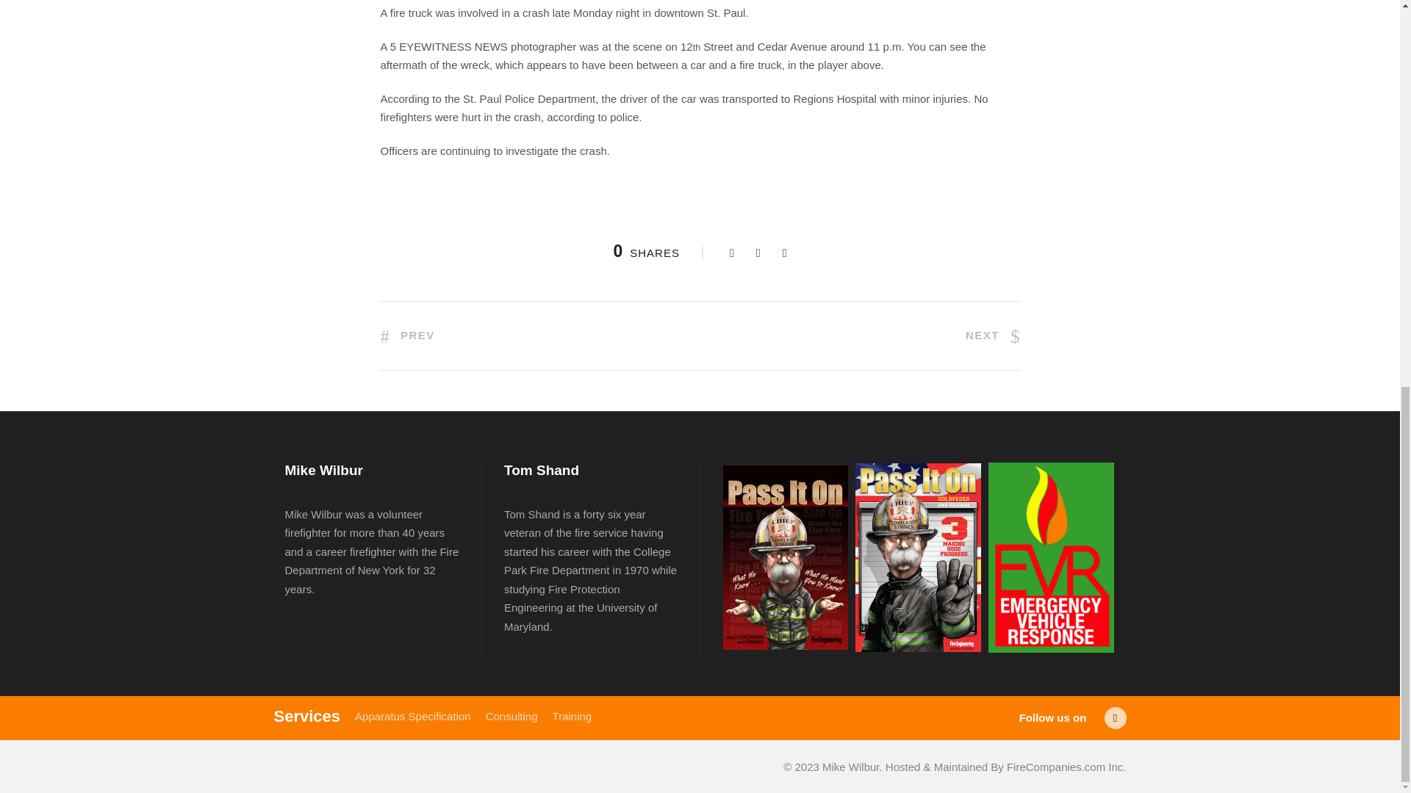 The width and height of the screenshot is (1411, 793). I want to click on PREV, so click(407, 335).